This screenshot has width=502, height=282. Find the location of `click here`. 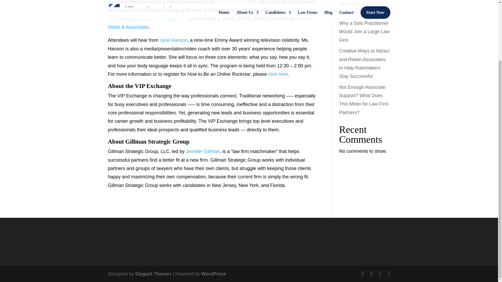

click here is located at coordinates (278, 74).